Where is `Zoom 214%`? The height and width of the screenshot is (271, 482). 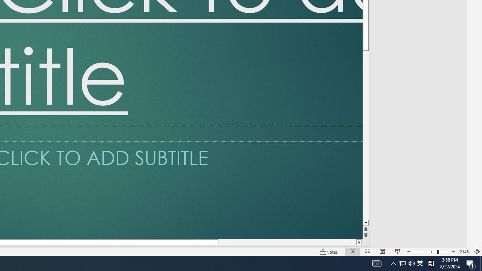
Zoom 214% is located at coordinates (465, 251).